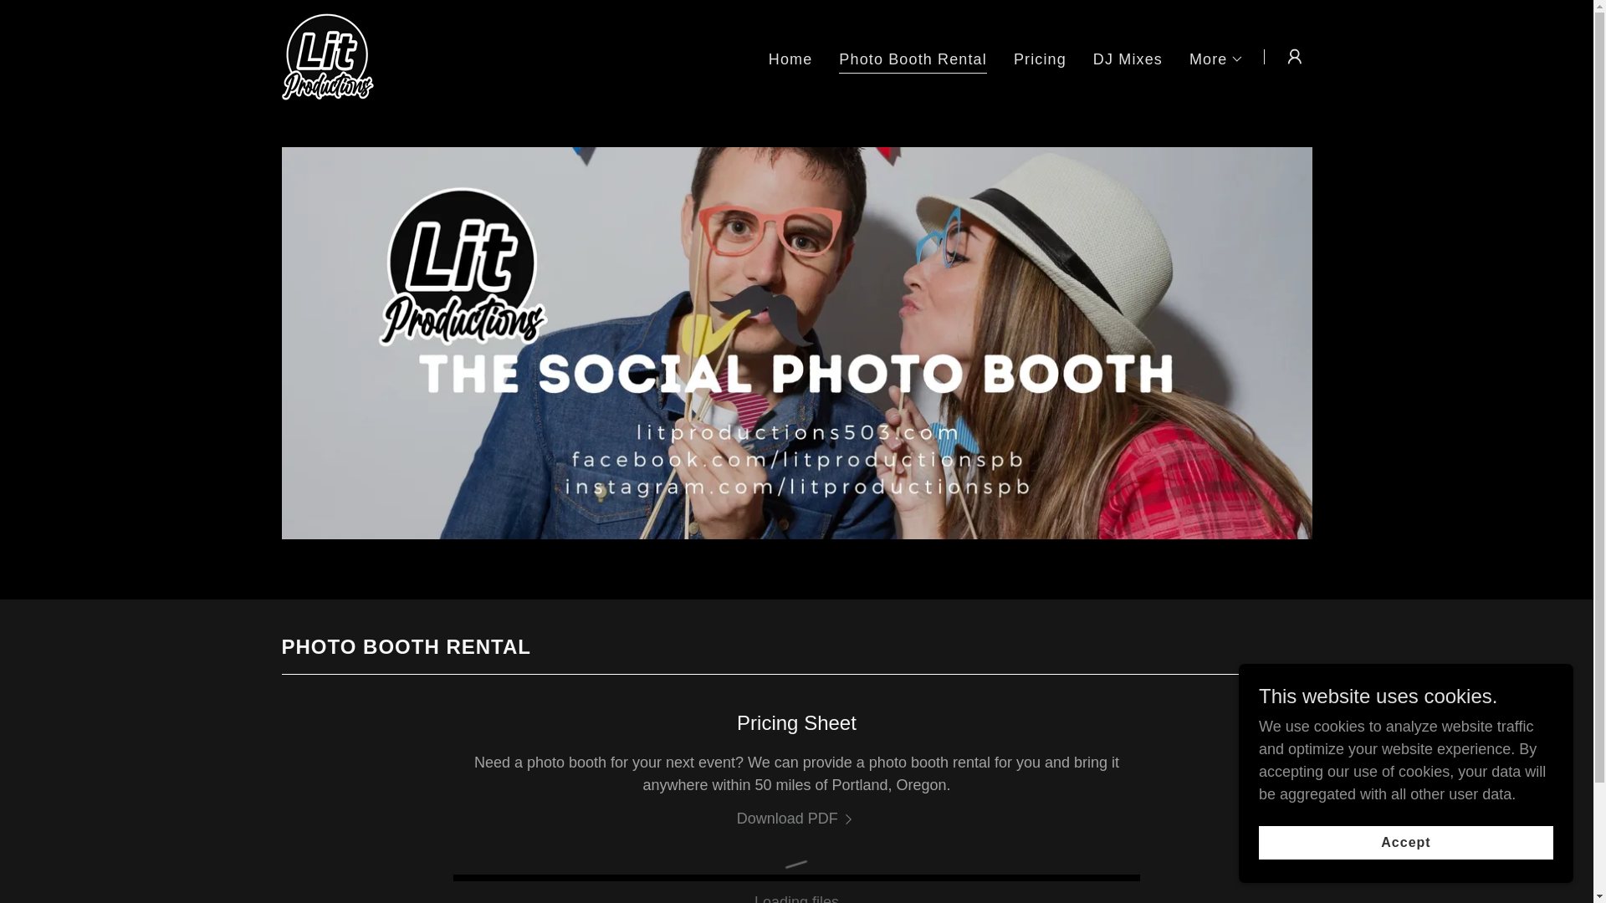 This screenshot has height=903, width=1606. I want to click on More, so click(1217, 59).